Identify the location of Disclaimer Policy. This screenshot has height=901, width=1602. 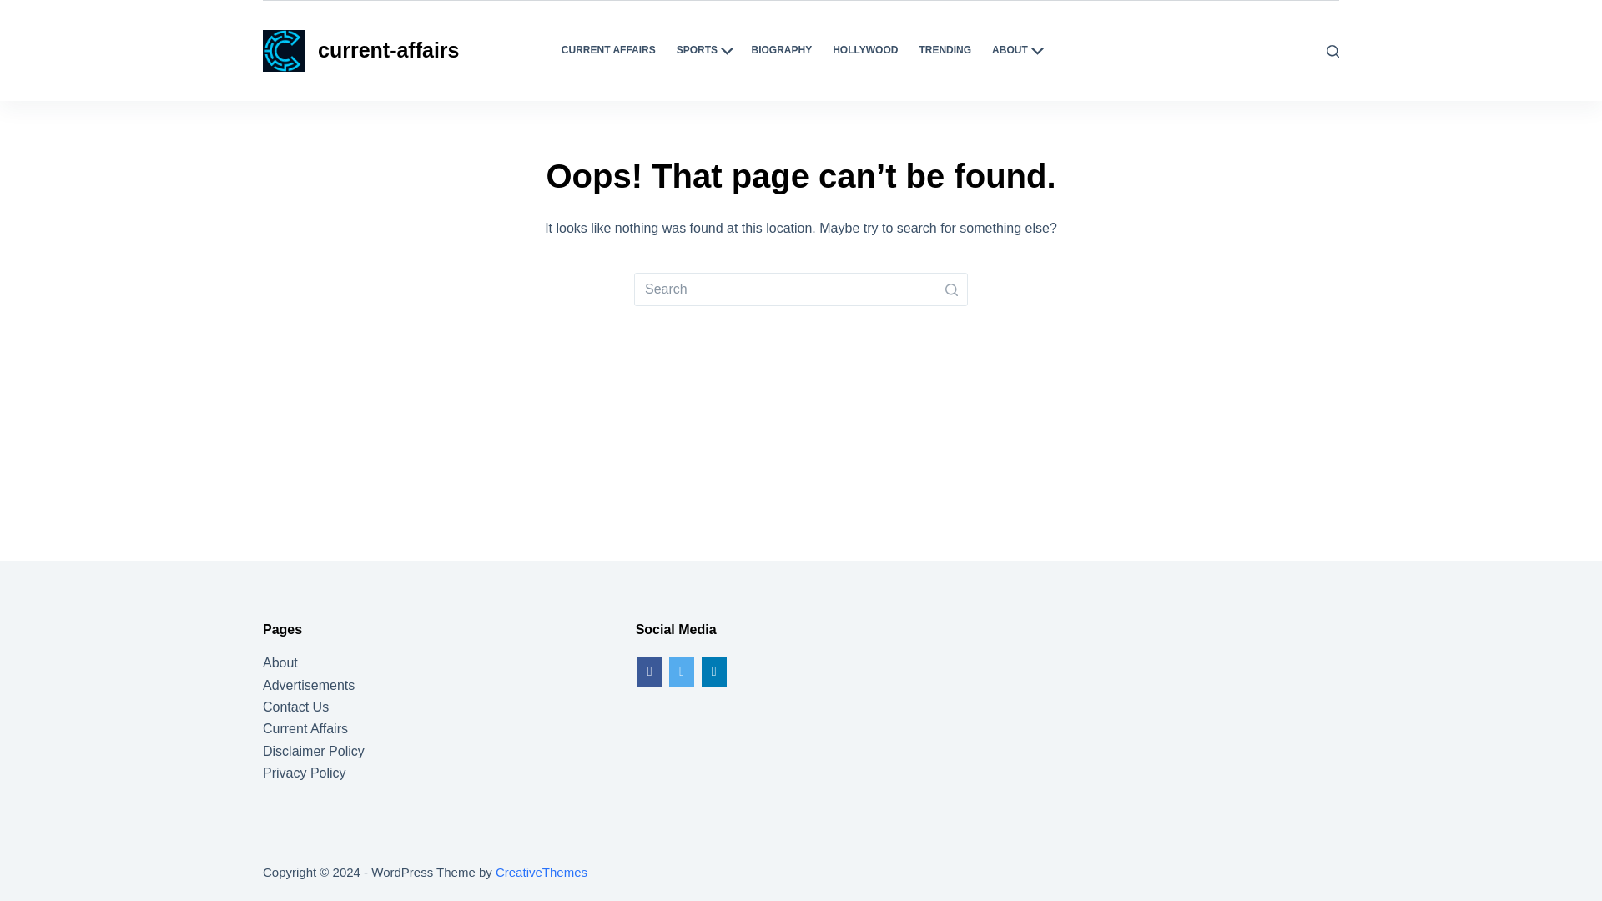
(314, 751).